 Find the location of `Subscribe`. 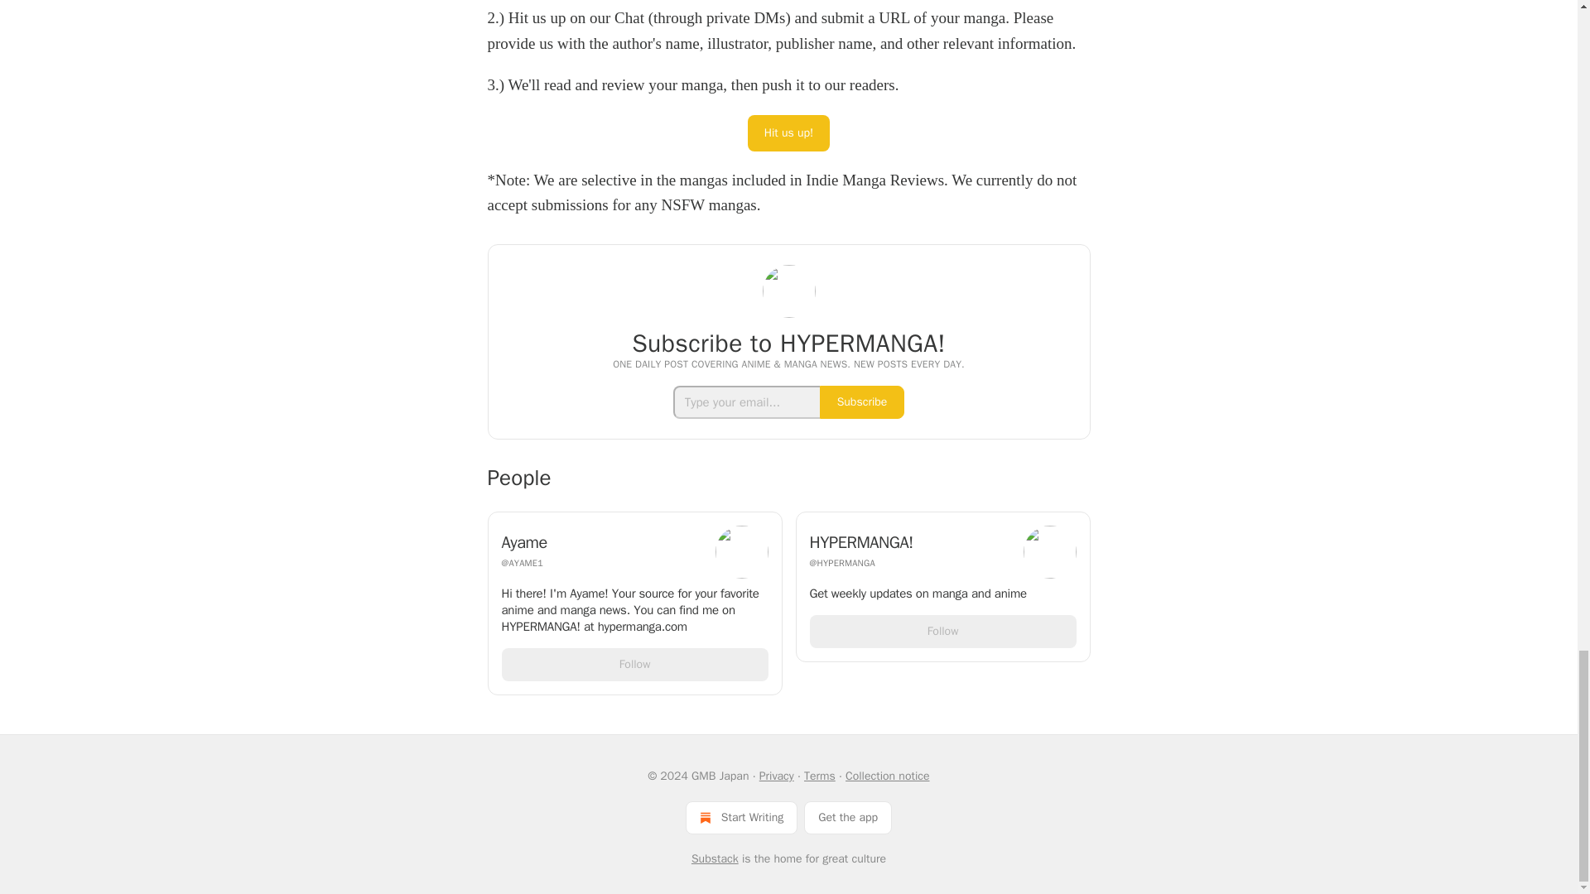

Subscribe is located at coordinates (862, 402).